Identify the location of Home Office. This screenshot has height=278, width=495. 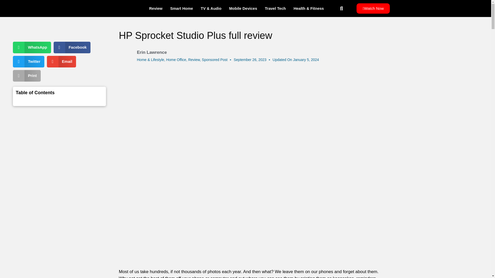
(176, 59).